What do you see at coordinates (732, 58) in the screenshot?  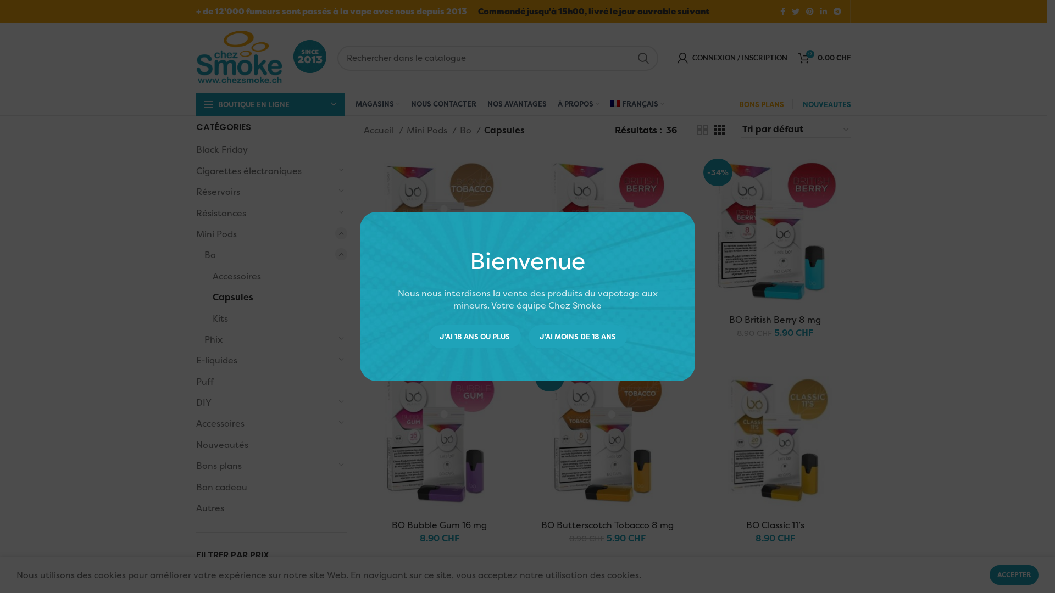 I see `CONNEXION / INSCRIPTION` at bounding box center [732, 58].